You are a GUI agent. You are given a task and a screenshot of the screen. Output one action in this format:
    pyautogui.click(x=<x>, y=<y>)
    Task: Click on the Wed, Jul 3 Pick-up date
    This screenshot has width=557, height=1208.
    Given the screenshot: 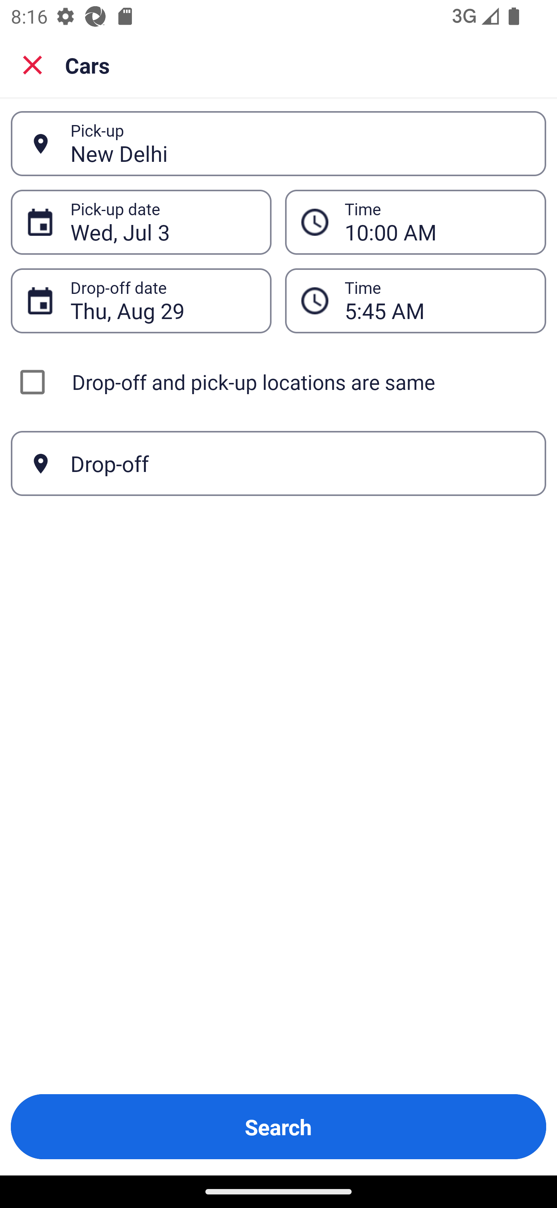 What is the action you would take?
    pyautogui.click(x=141, y=222)
    